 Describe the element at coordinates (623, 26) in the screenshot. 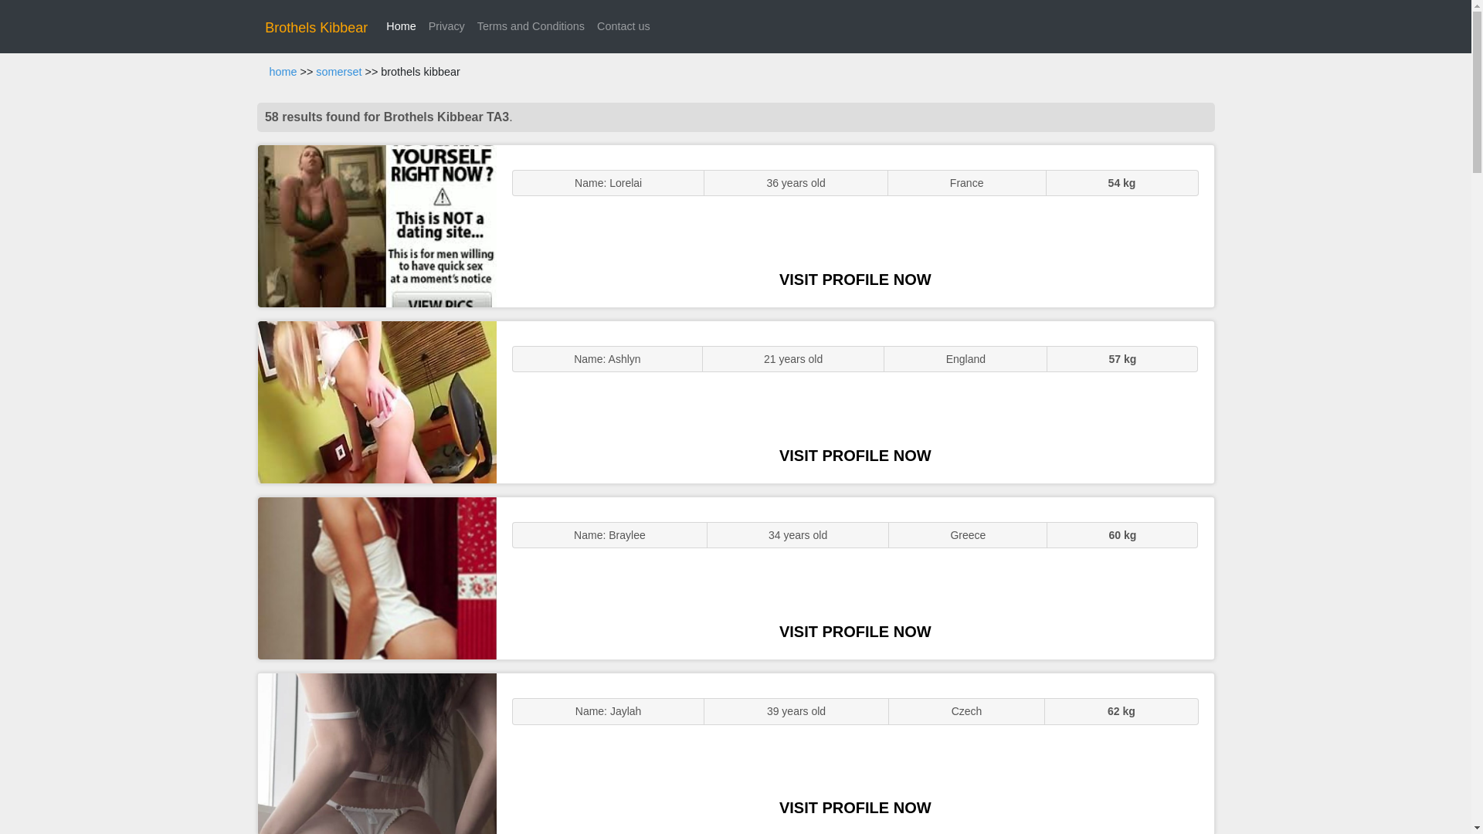

I see `Contact us` at that location.